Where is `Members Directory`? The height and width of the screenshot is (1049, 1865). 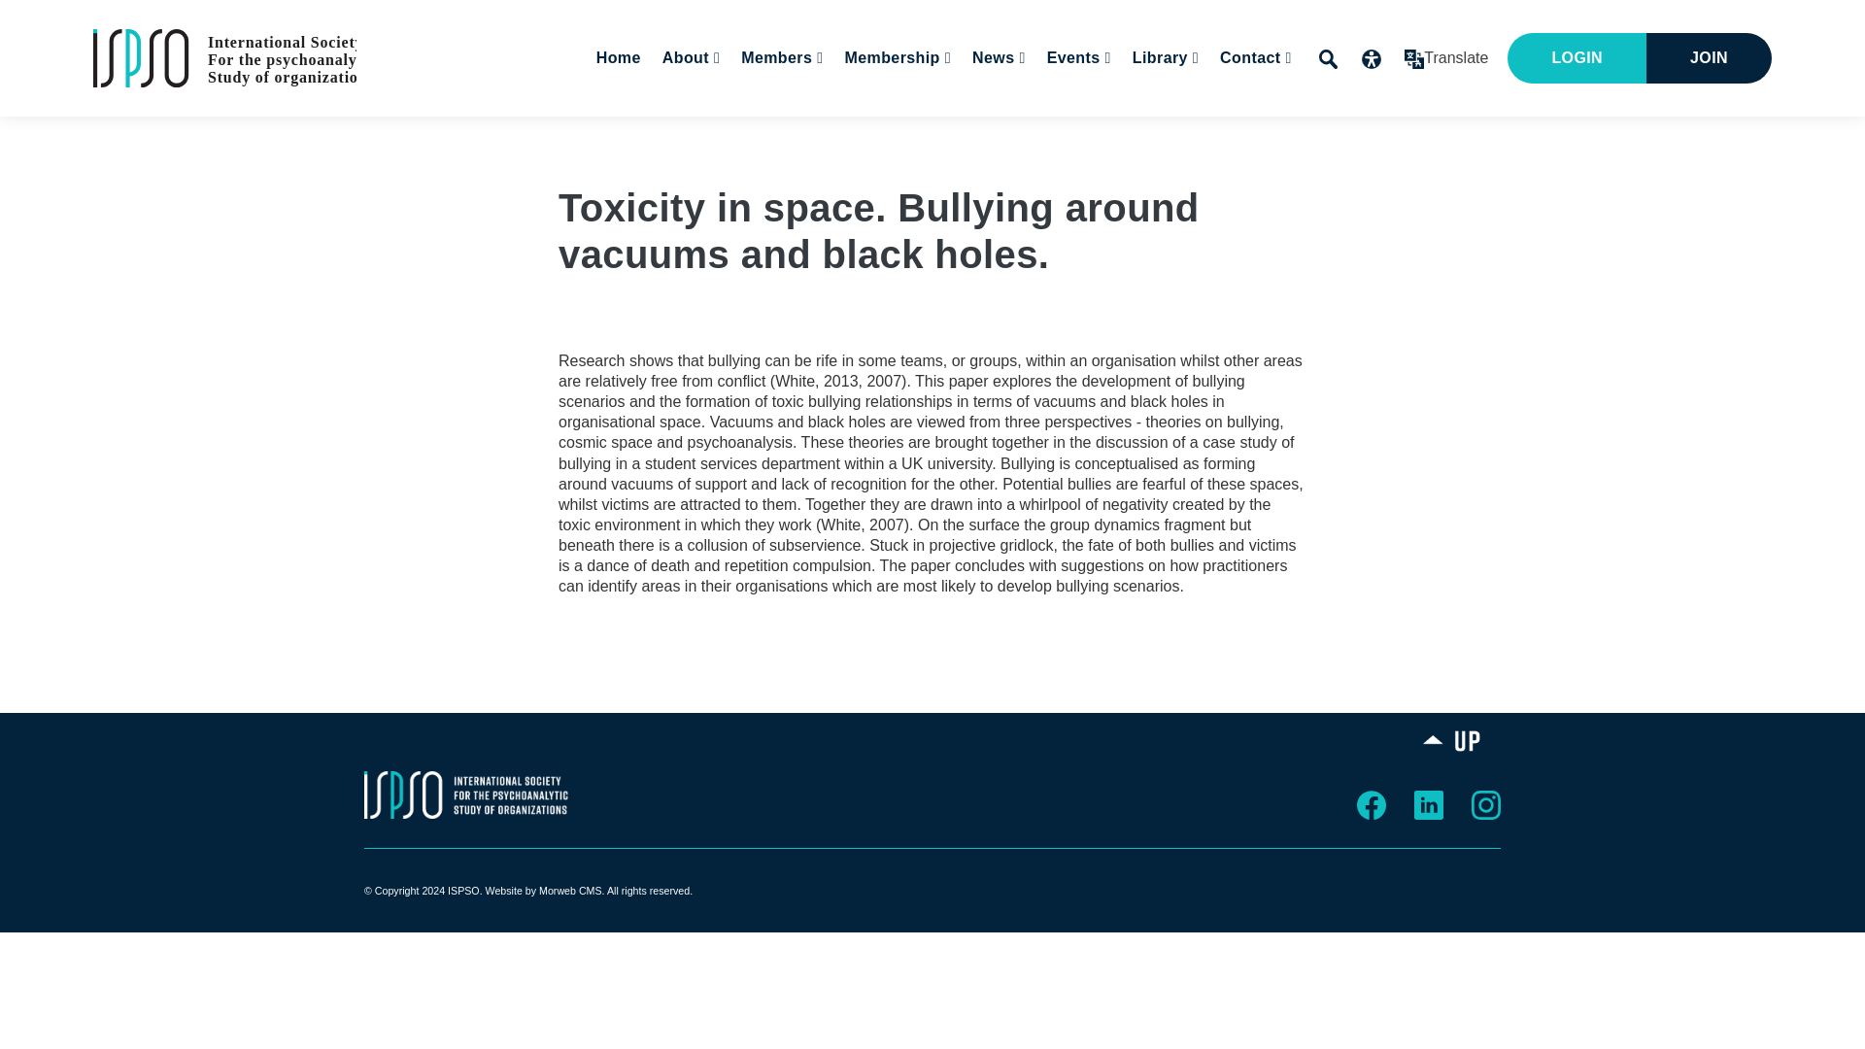
Members Directory is located at coordinates (867, 116).